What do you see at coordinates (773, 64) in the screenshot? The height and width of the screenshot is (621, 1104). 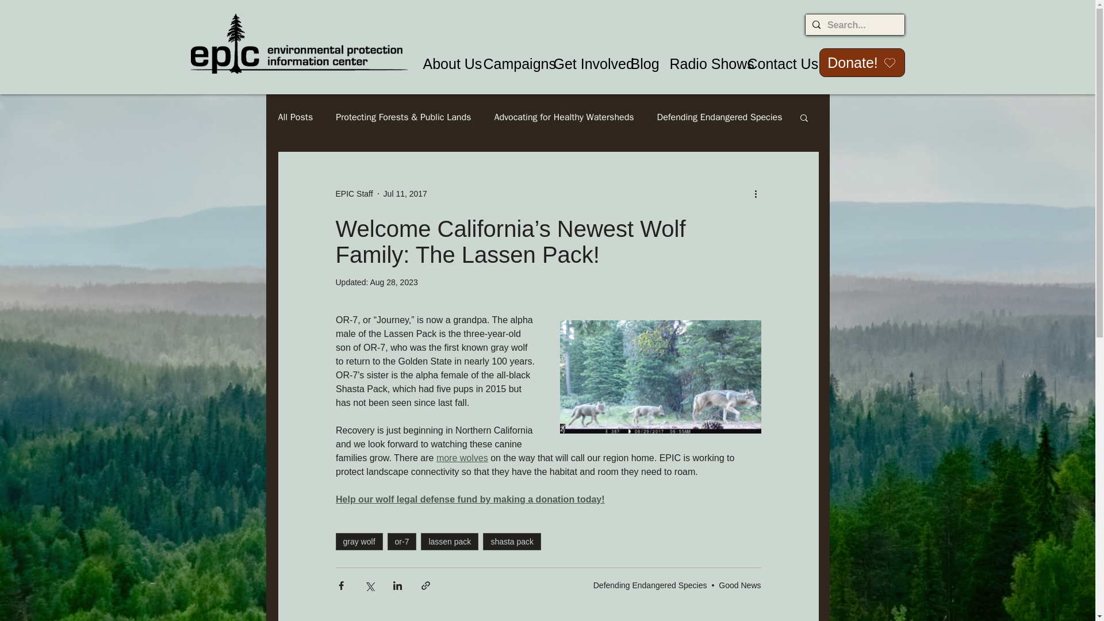 I see `Contact Us` at bounding box center [773, 64].